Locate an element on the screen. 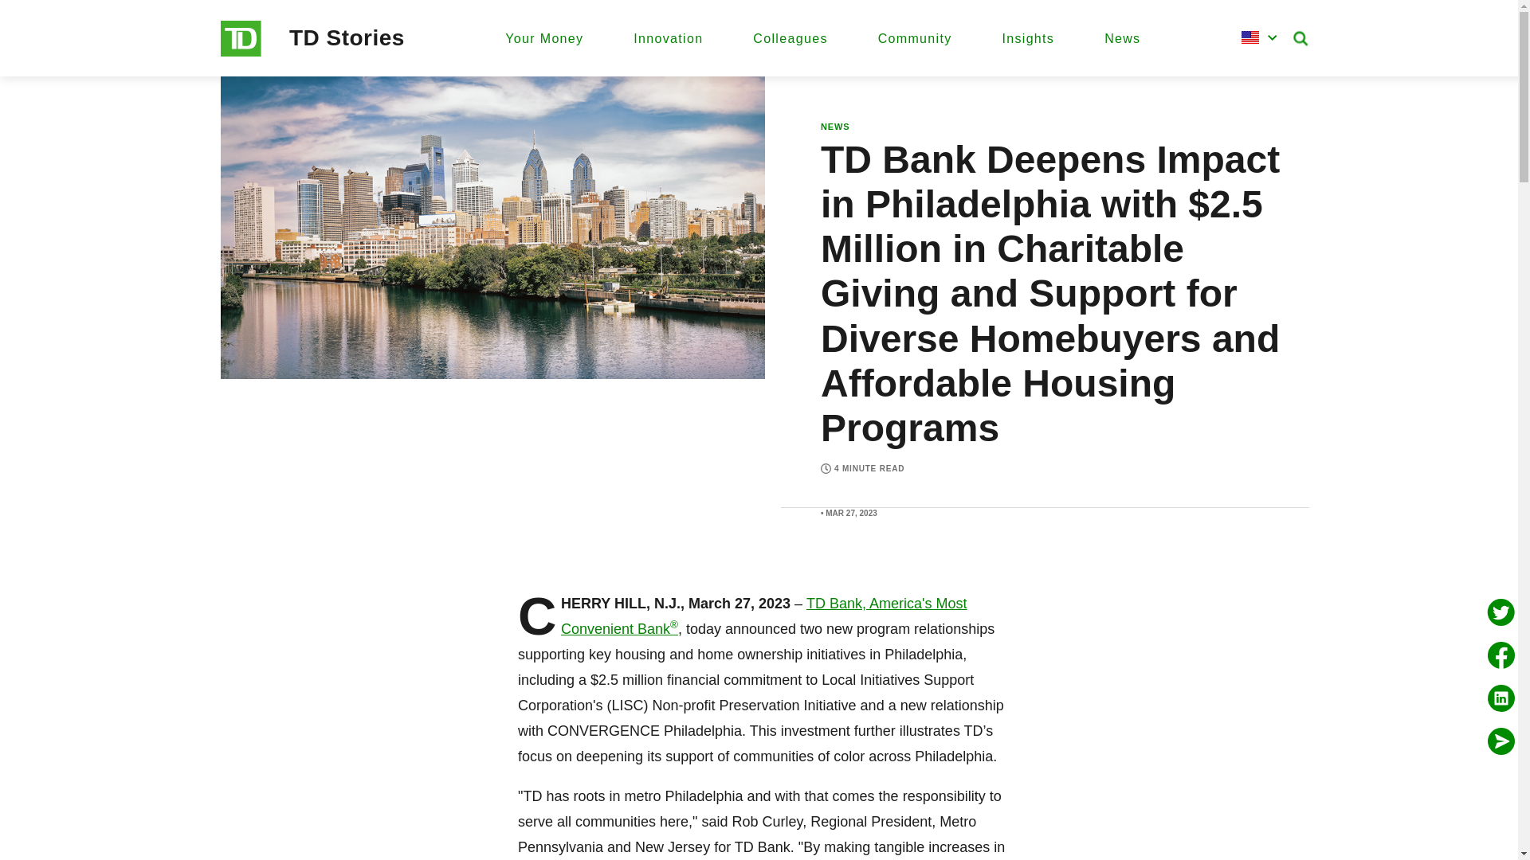 This screenshot has width=1530, height=860. News is located at coordinates (1122, 38).